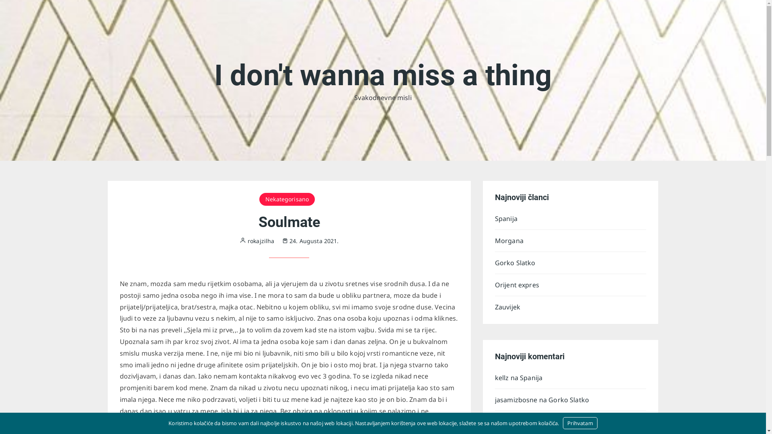 The height and width of the screenshot is (434, 772). I want to click on kellz, so click(502, 378).